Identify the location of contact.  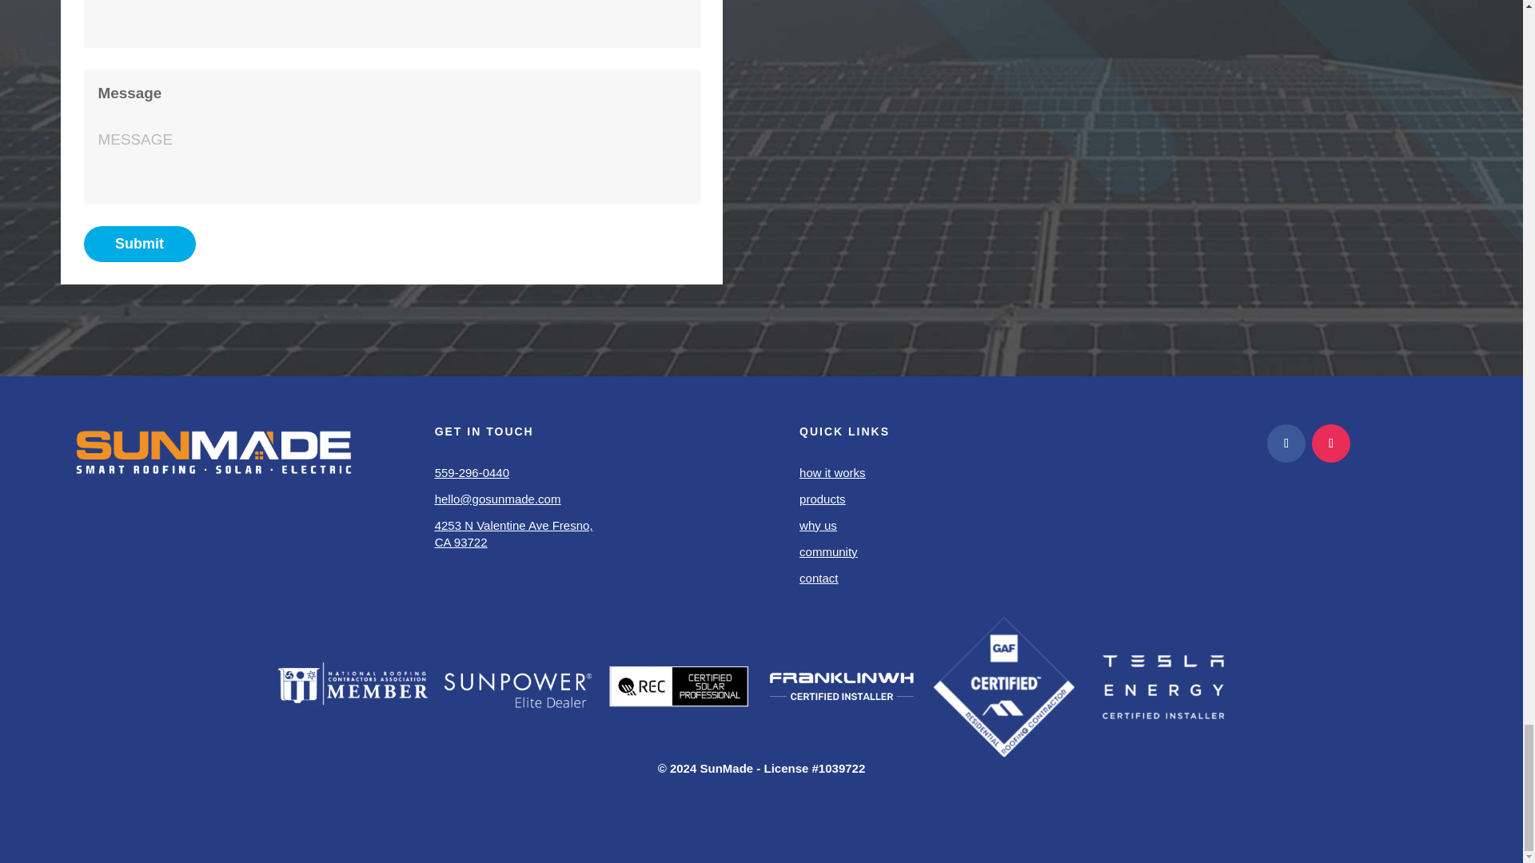
(819, 578).